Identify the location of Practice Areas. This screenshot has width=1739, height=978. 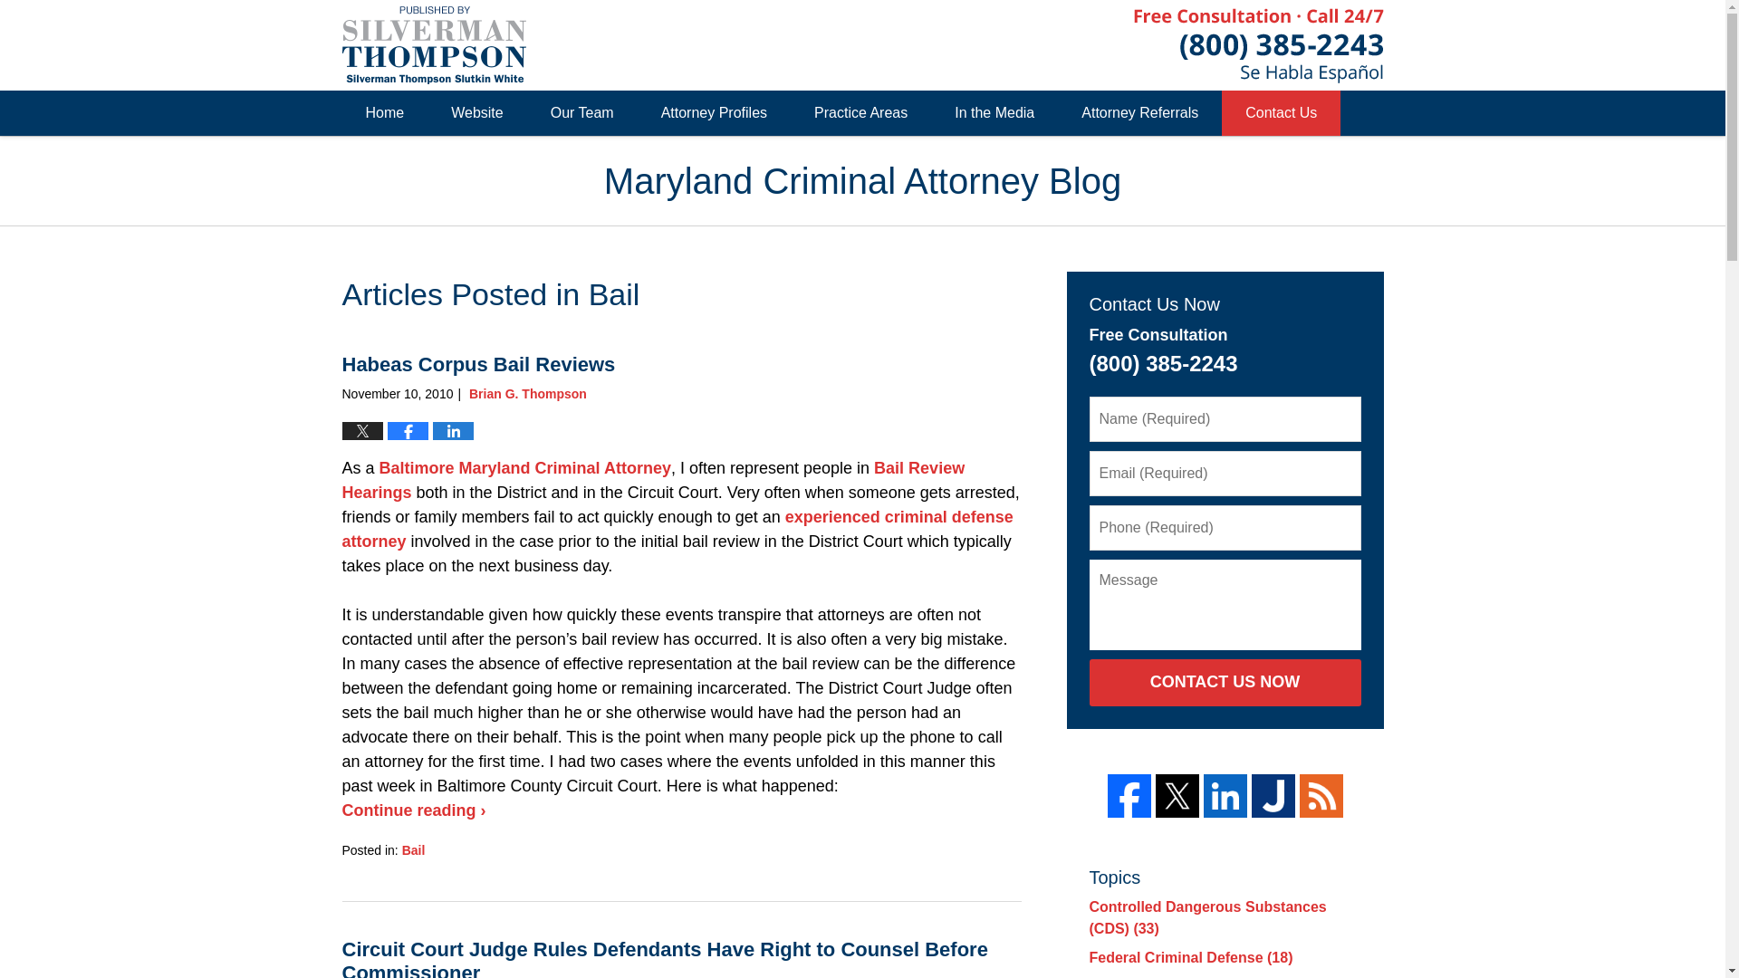
(860, 113).